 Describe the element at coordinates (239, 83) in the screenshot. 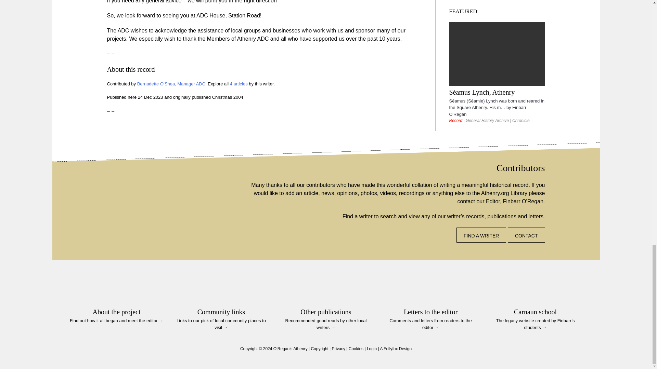

I see `4 articles` at that location.